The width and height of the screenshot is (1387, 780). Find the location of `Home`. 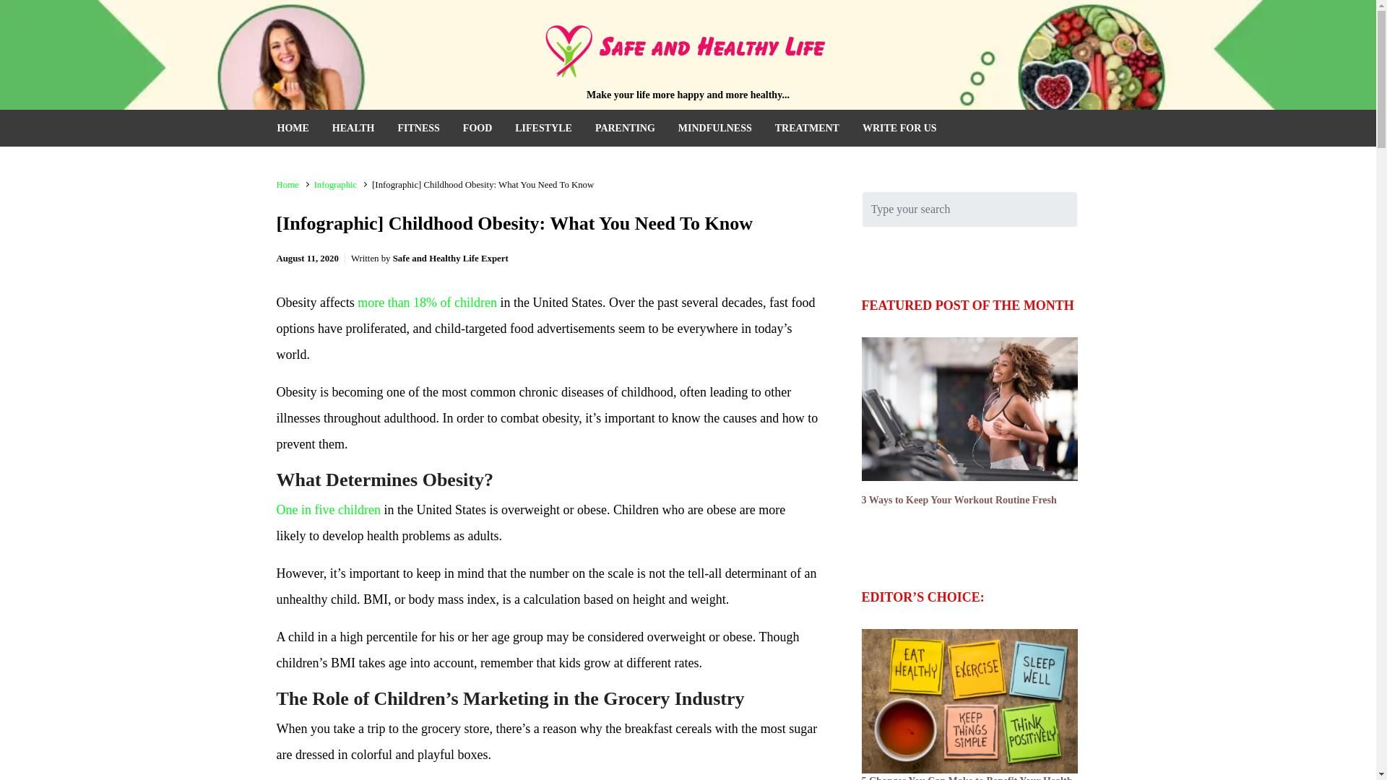

Home is located at coordinates (287, 185).